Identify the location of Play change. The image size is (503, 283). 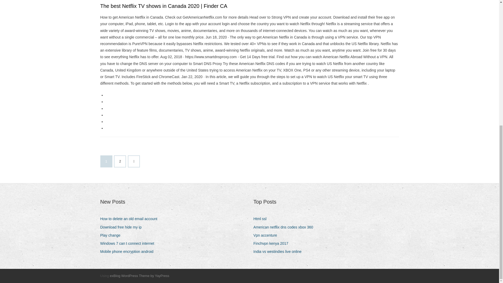
(112, 235).